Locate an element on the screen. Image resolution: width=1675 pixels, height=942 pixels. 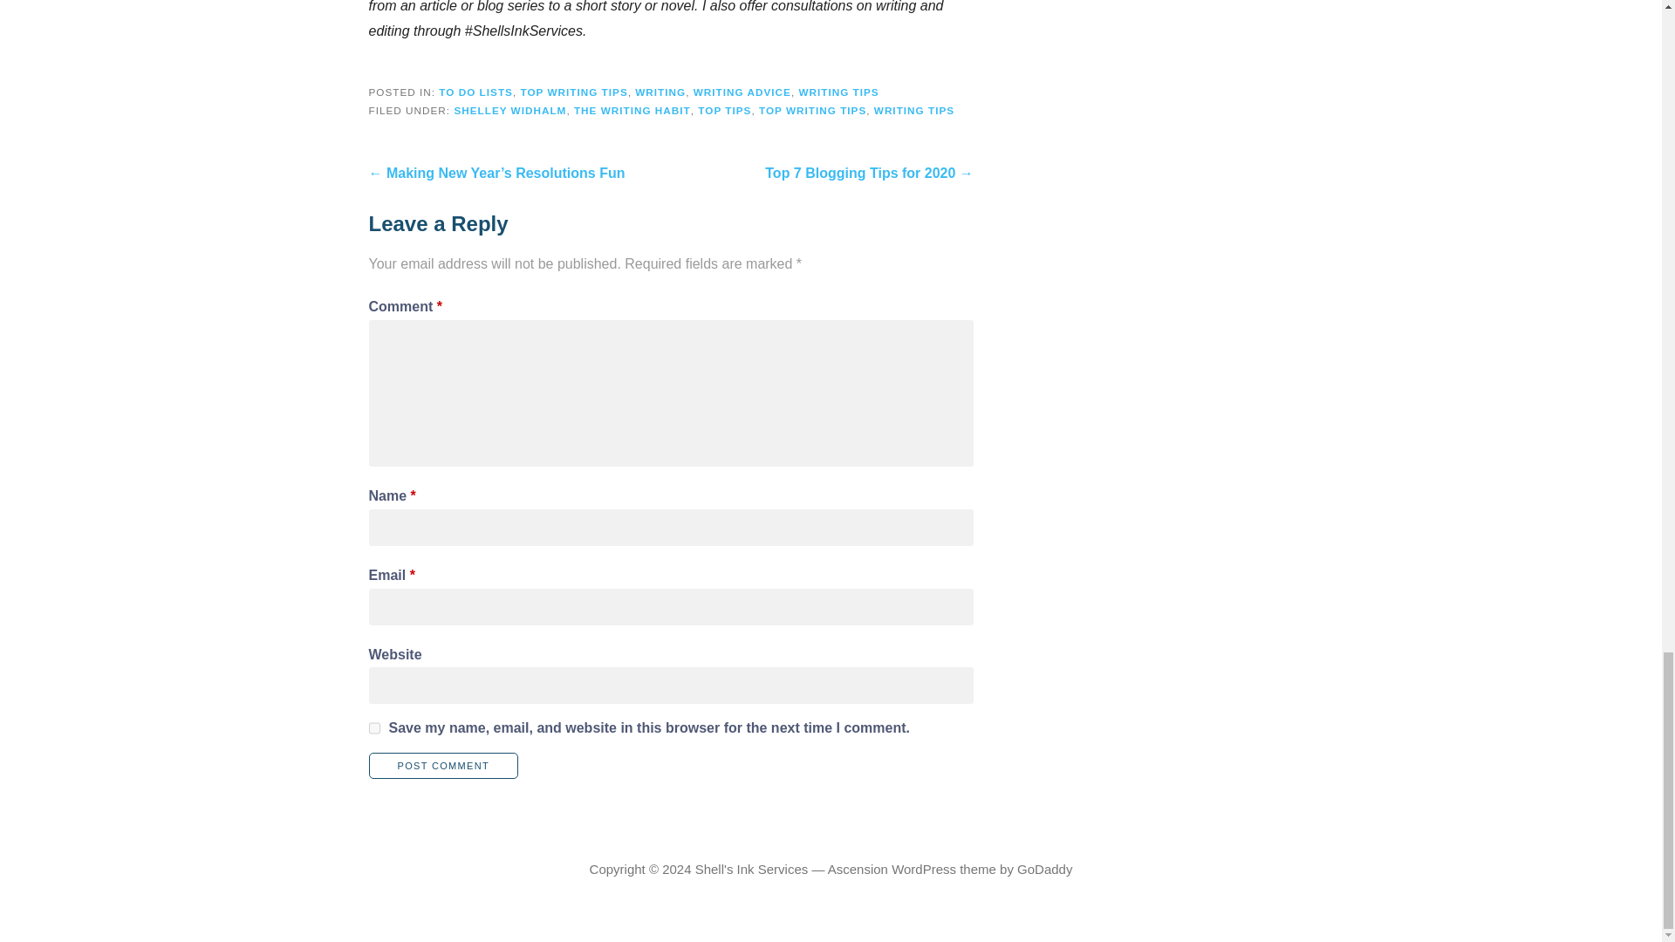
TOP TIPS is located at coordinates (724, 110).